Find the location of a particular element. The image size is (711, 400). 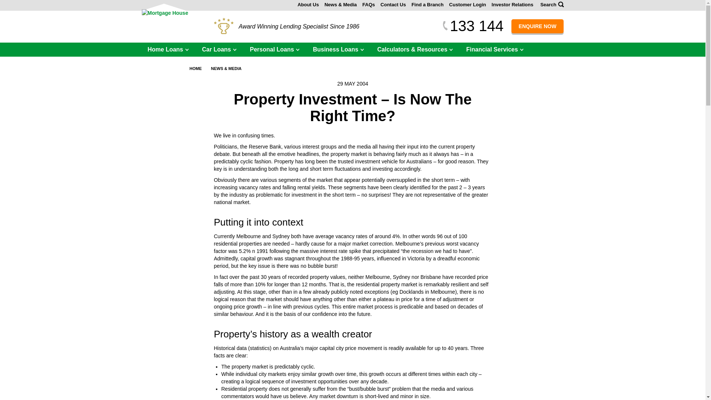

Contact Us is located at coordinates (393, 4).